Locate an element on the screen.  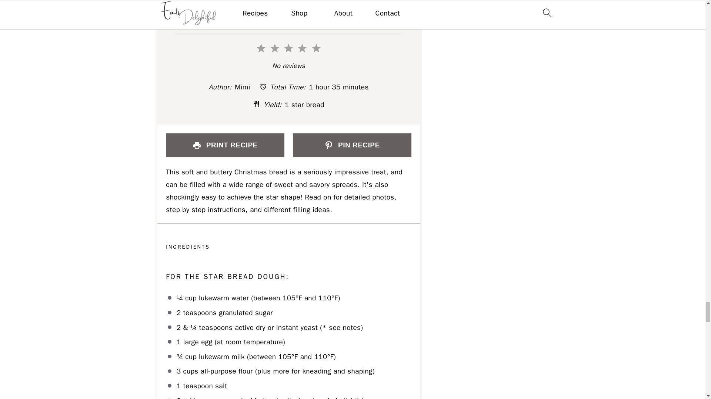
Mimi is located at coordinates (242, 87).